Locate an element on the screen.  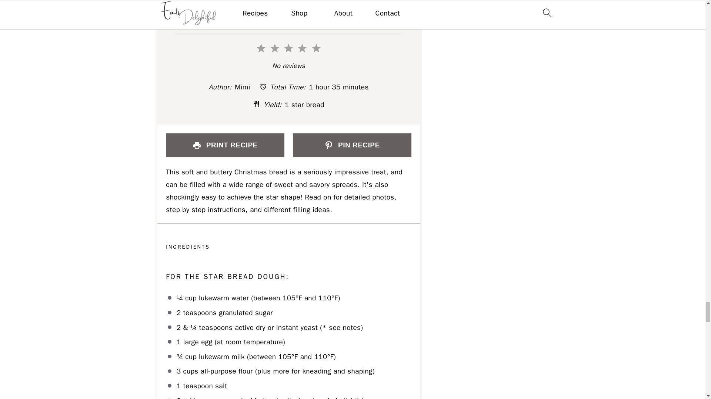
Mimi is located at coordinates (242, 87).